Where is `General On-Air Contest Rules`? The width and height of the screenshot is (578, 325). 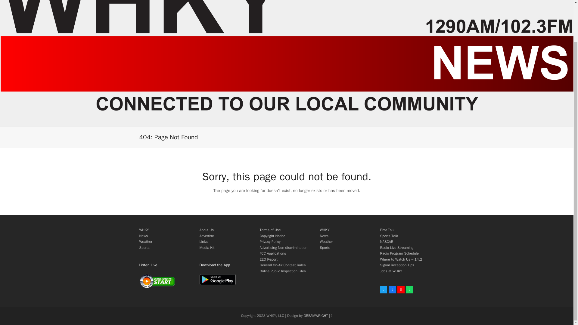
General On-Air Contest Rules is located at coordinates (282, 265).